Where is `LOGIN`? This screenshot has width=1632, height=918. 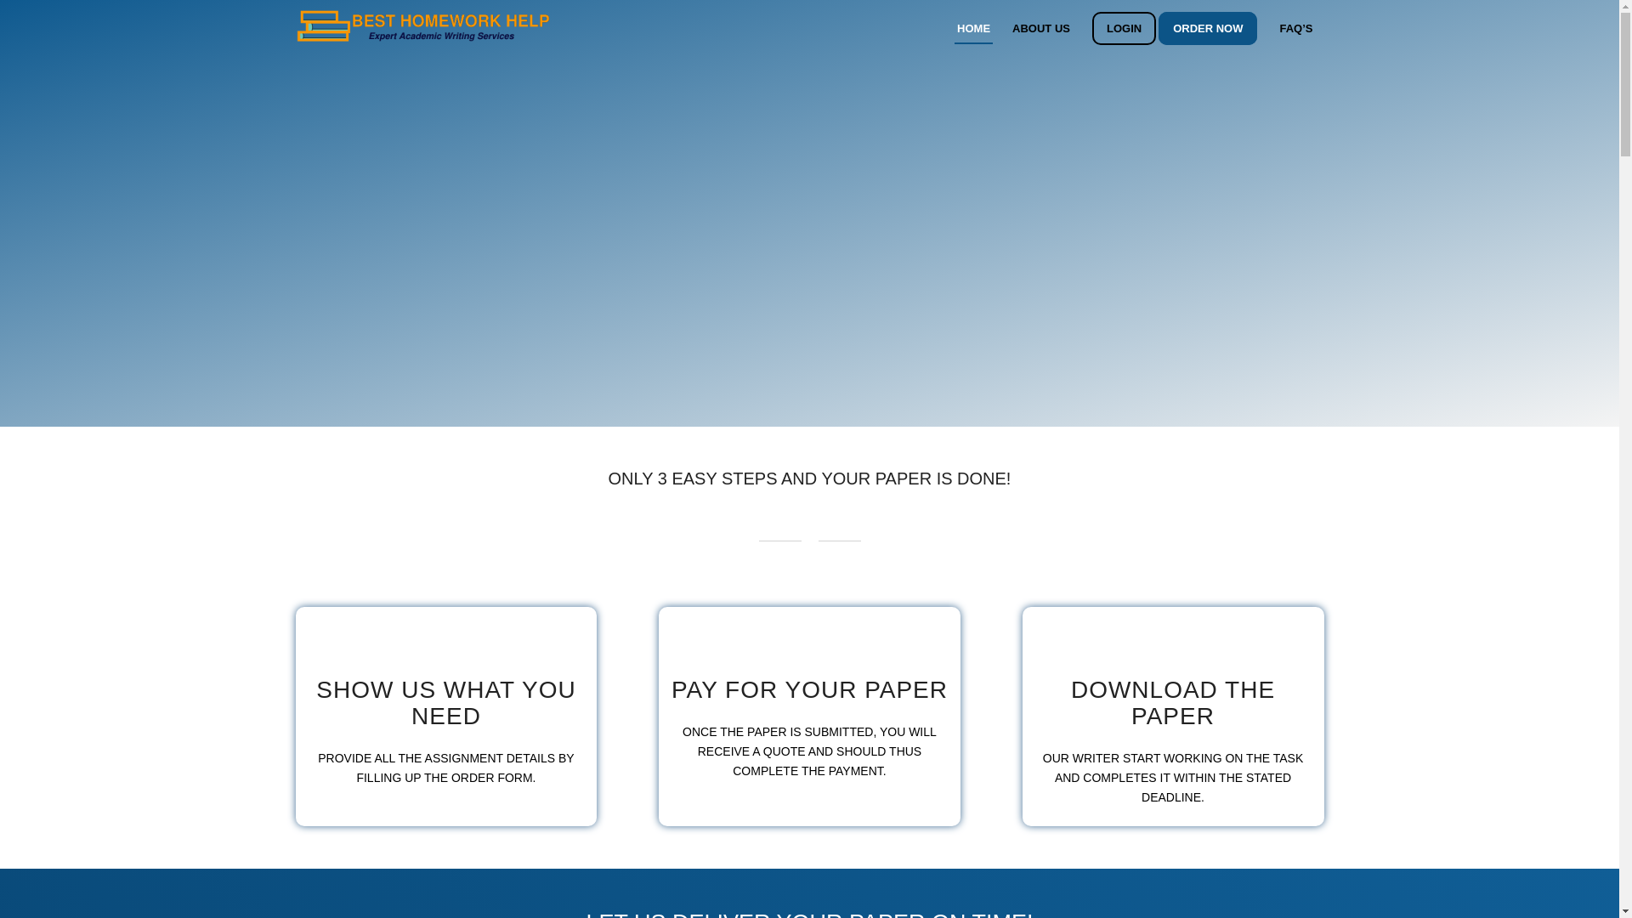
LOGIN is located at coordinates (1124, 28).